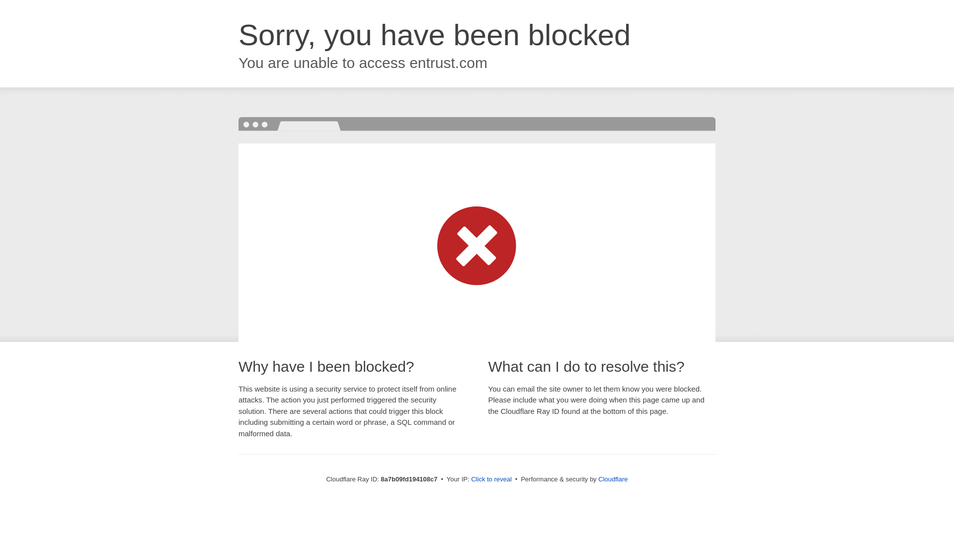  What do you see at coordinates (613, 479) in the screenshot?
I see `Cloudflare` at bounding box center [613, 479].